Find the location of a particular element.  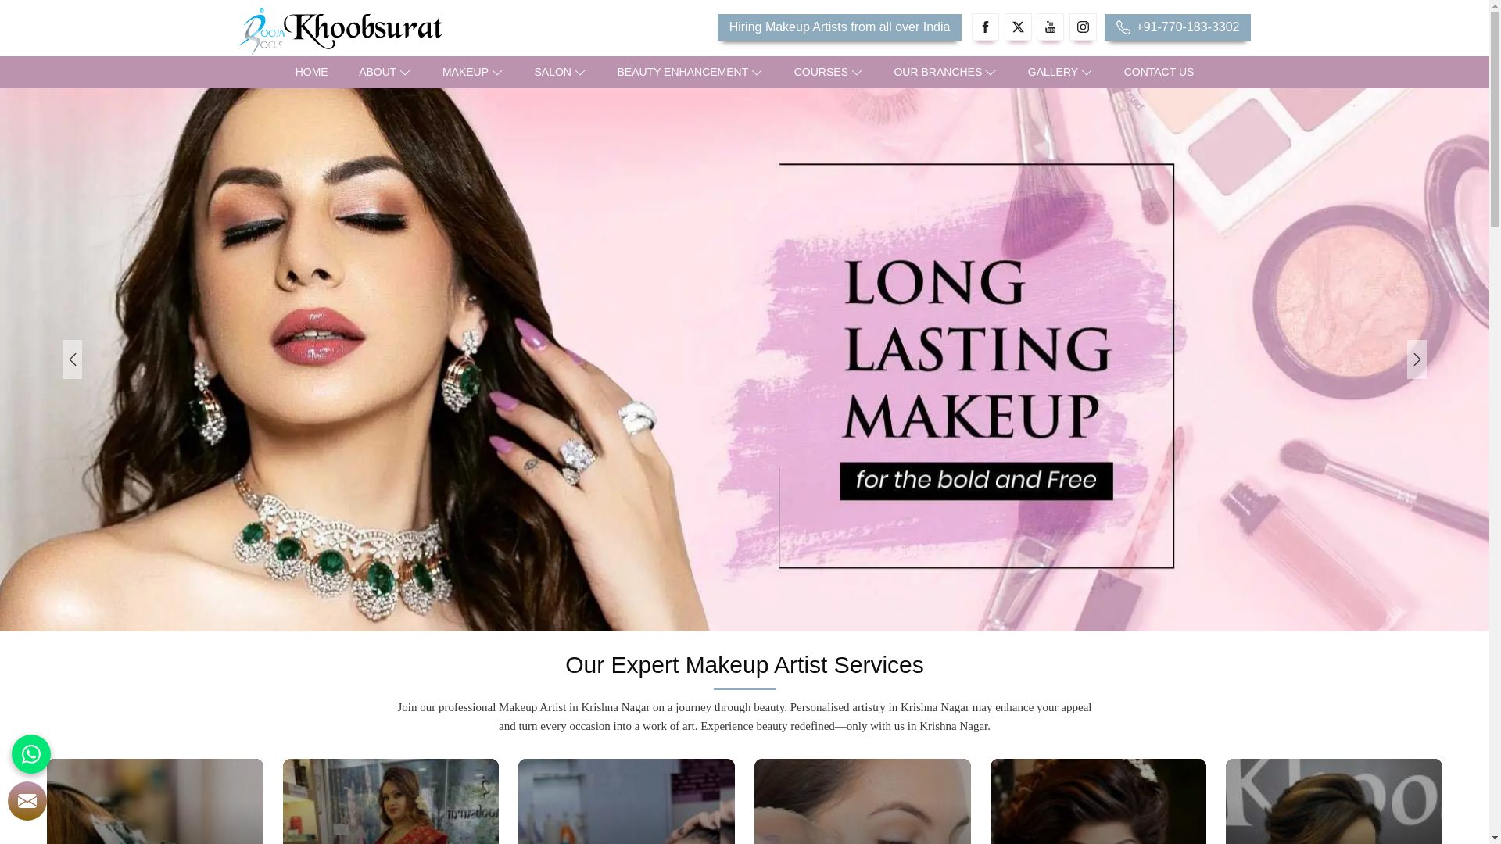

Instagram is located at coordinates (1083, 27).